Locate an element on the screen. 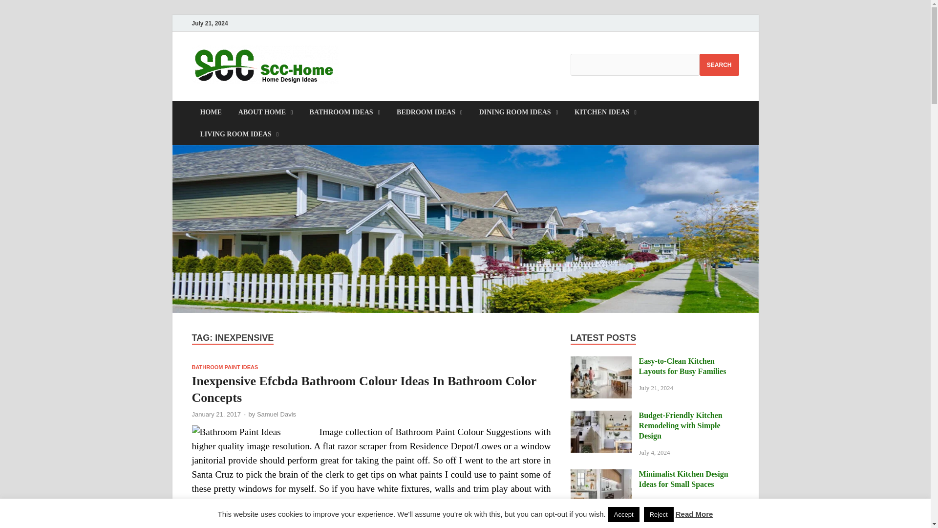  BEDROOM IDEAS is located at coordinates (429, 112).